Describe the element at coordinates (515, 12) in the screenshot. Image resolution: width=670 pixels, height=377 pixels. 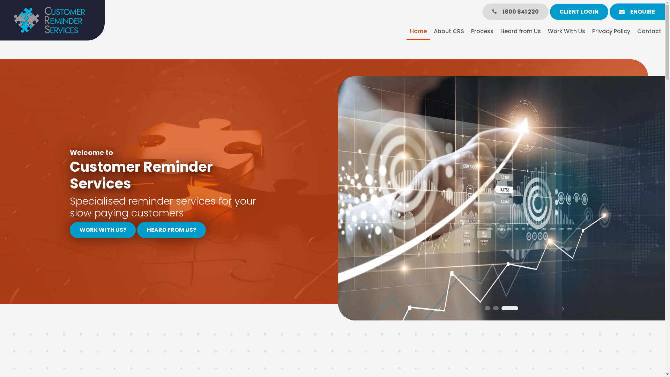
I see `1800 841 220` at that location.